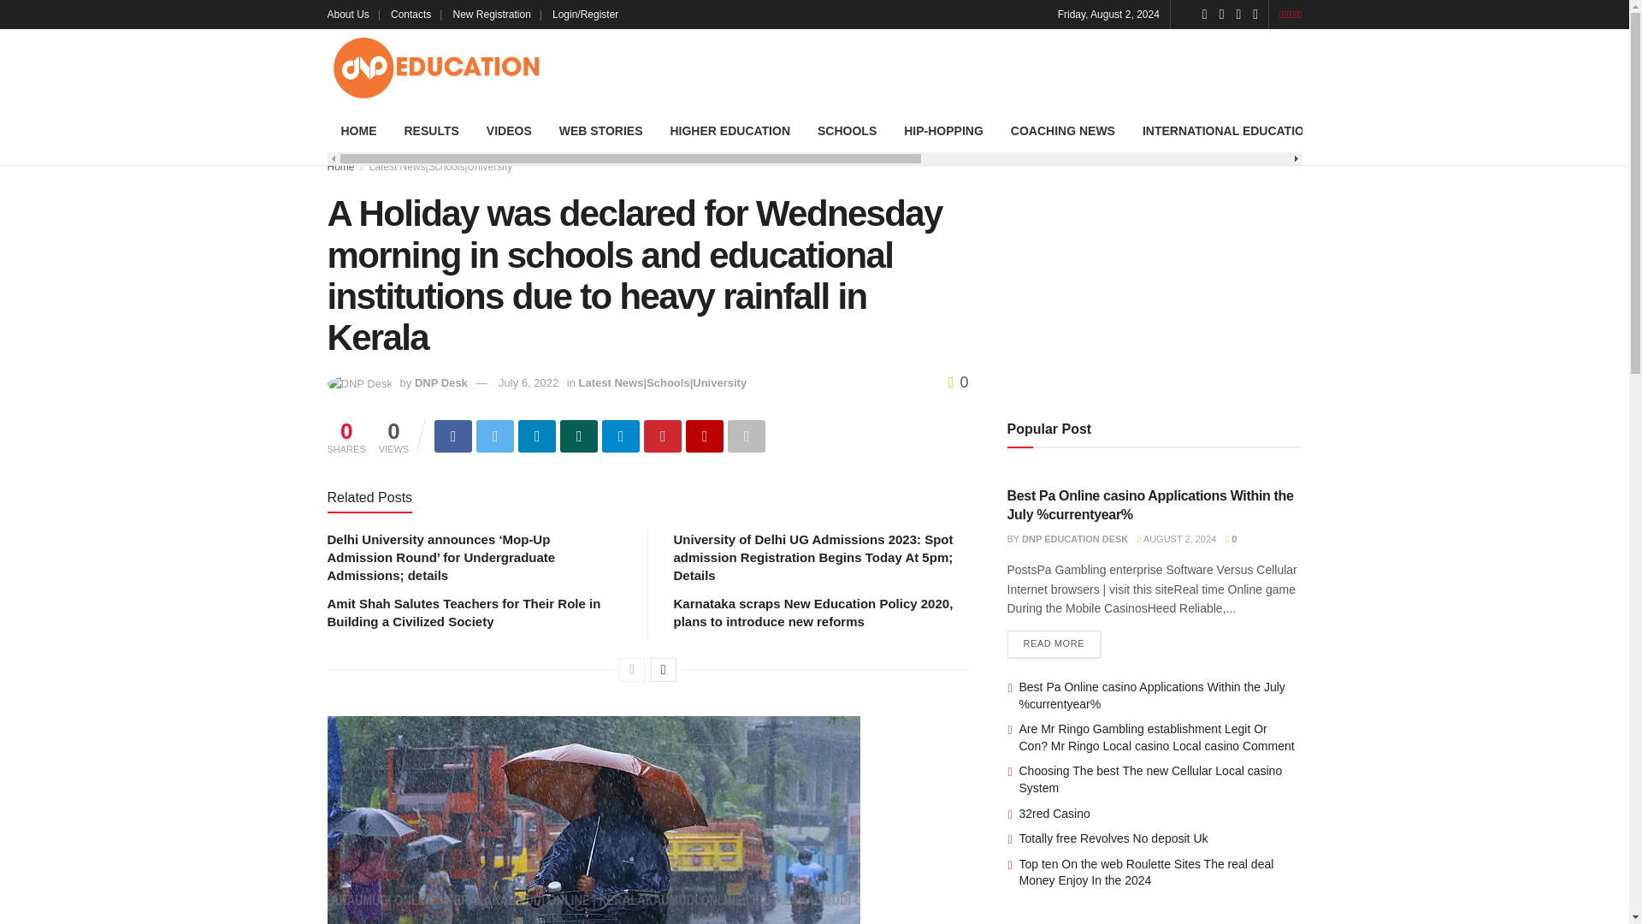 This screenshot has height=924, width=1642. What do you see at coordinates (358, 131) in the screenshot?
I see `HOME` at bounding box center [358, 131].